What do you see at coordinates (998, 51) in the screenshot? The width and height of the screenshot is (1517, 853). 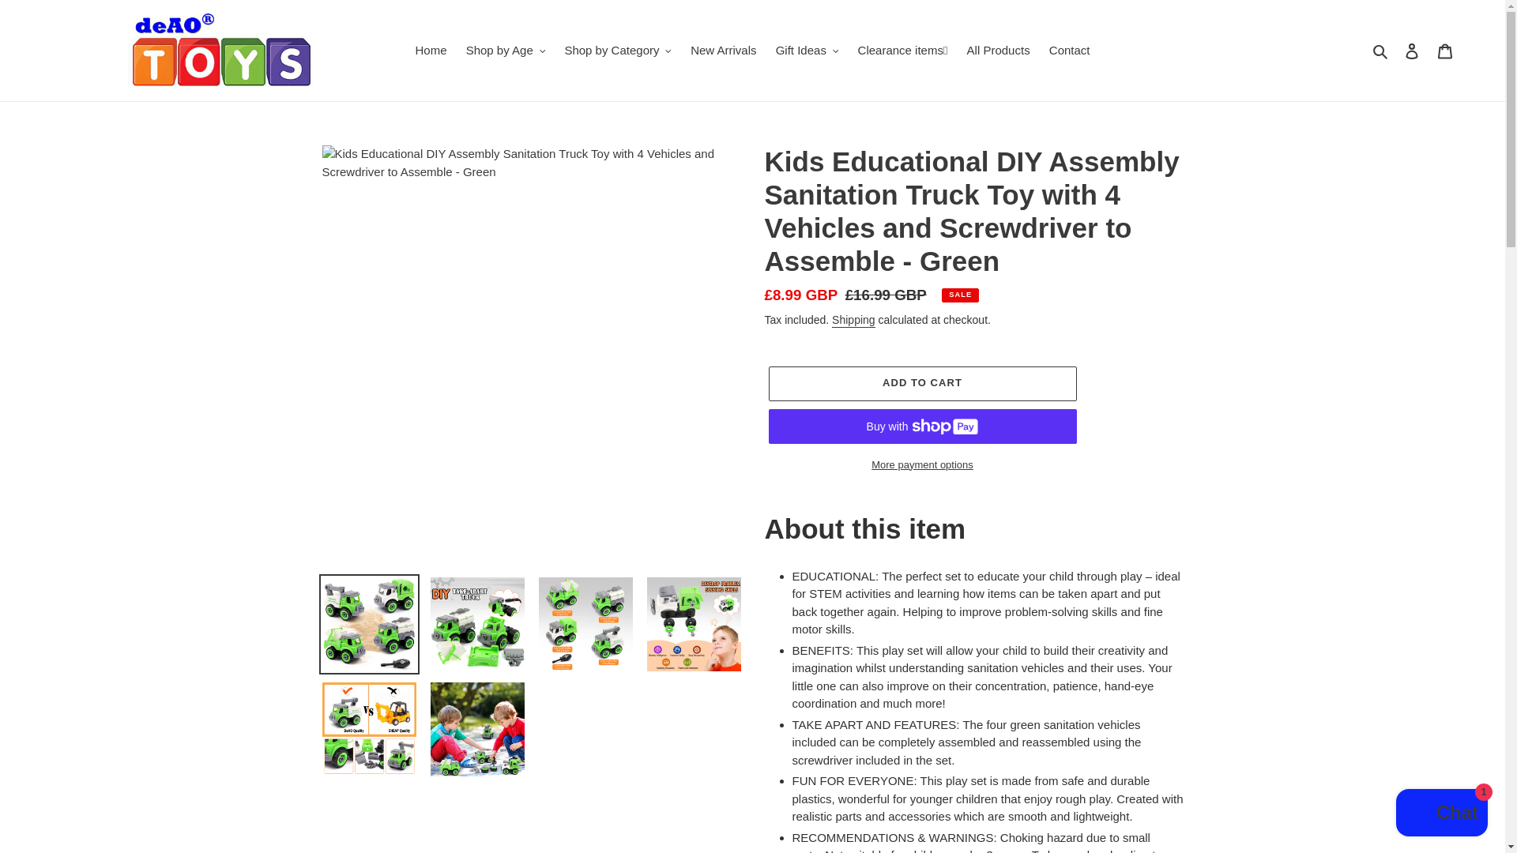 I see `All Products` at bounding box center [998, 51].